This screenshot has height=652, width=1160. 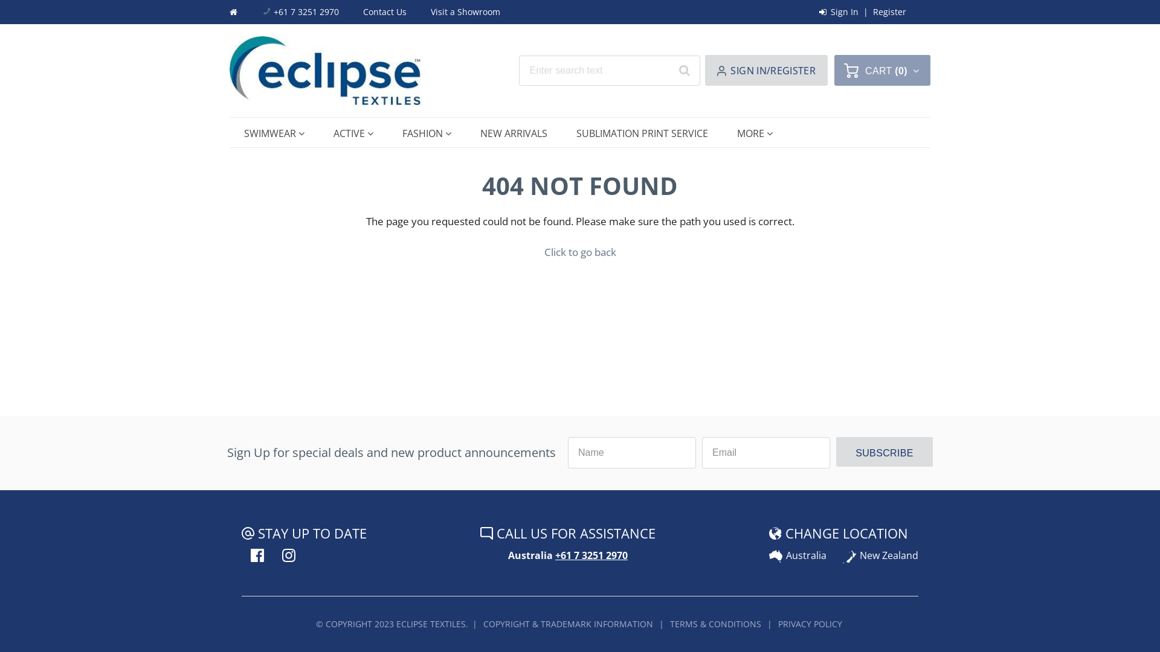 What do you see at coordinates (427, 133) in the screenshot?
I see `FASHION` at bounding box center [427, 133].